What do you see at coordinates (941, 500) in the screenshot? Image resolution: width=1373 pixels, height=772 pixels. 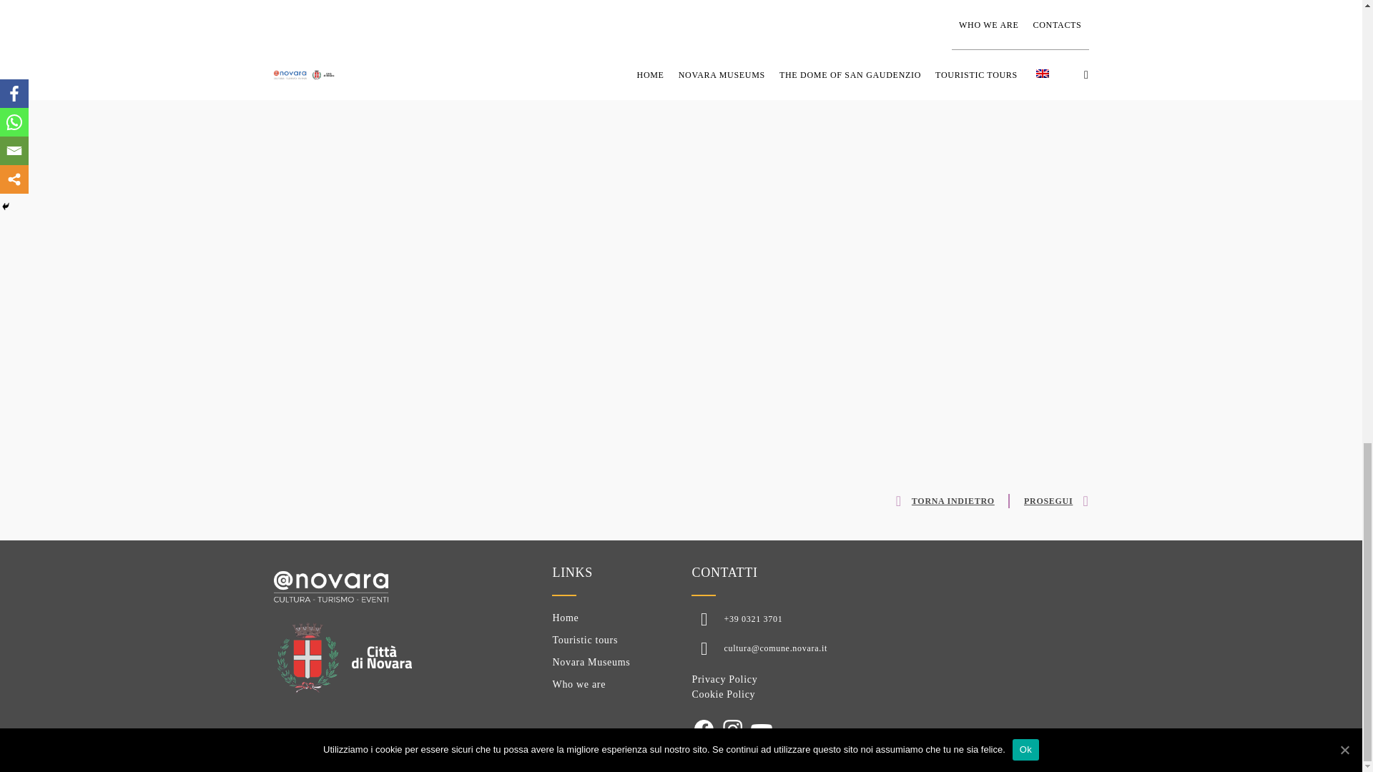 I see `TORNA INDIETRO` at bounding box center [941, 500].